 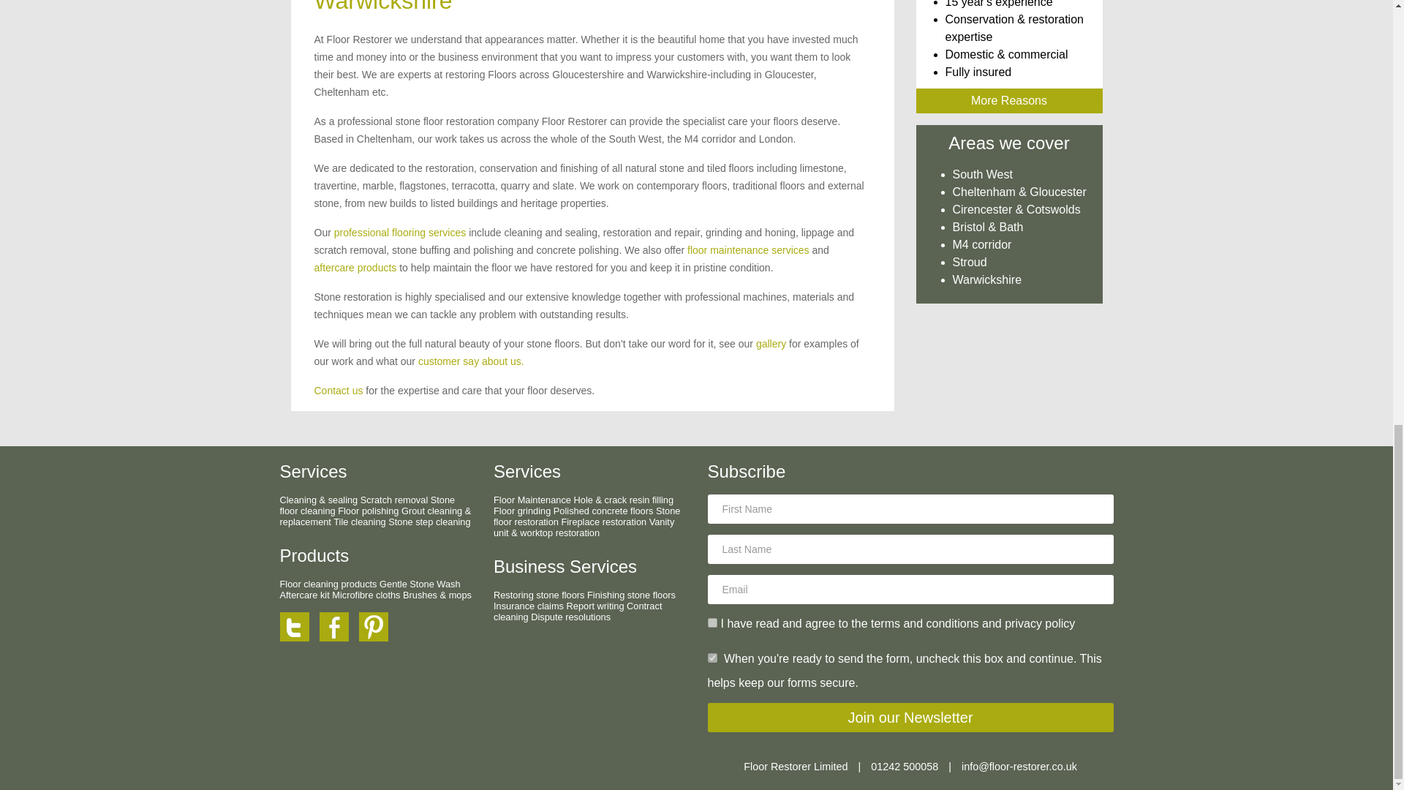 What do you see at coordinates (355, 267) in the screenshot?
I see `aftercare products` at bounding box center [355, 267].